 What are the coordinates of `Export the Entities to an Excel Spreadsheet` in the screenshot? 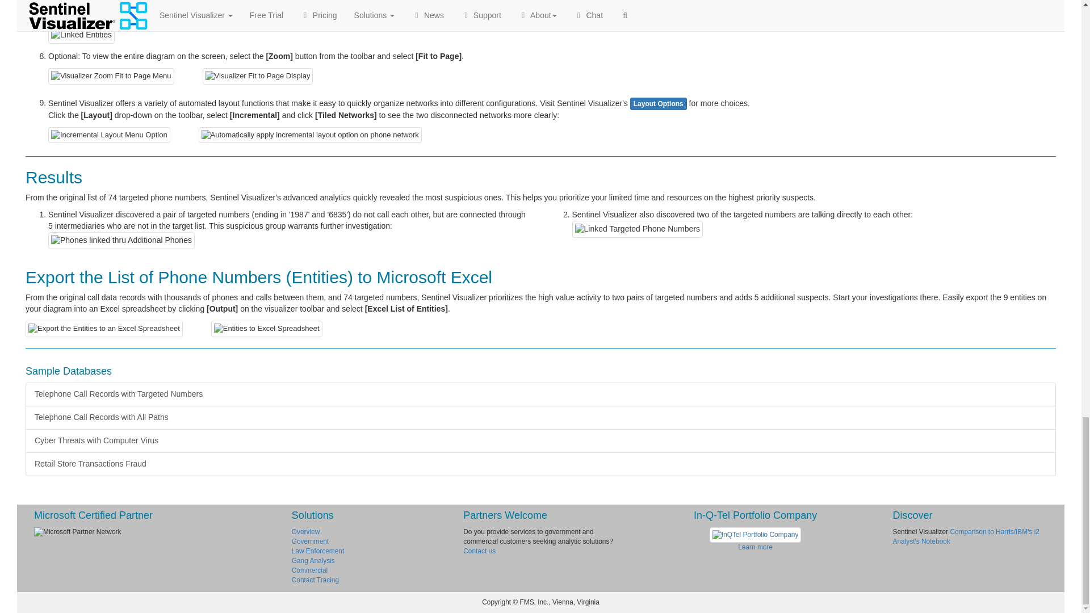 It's located at (104, 329).